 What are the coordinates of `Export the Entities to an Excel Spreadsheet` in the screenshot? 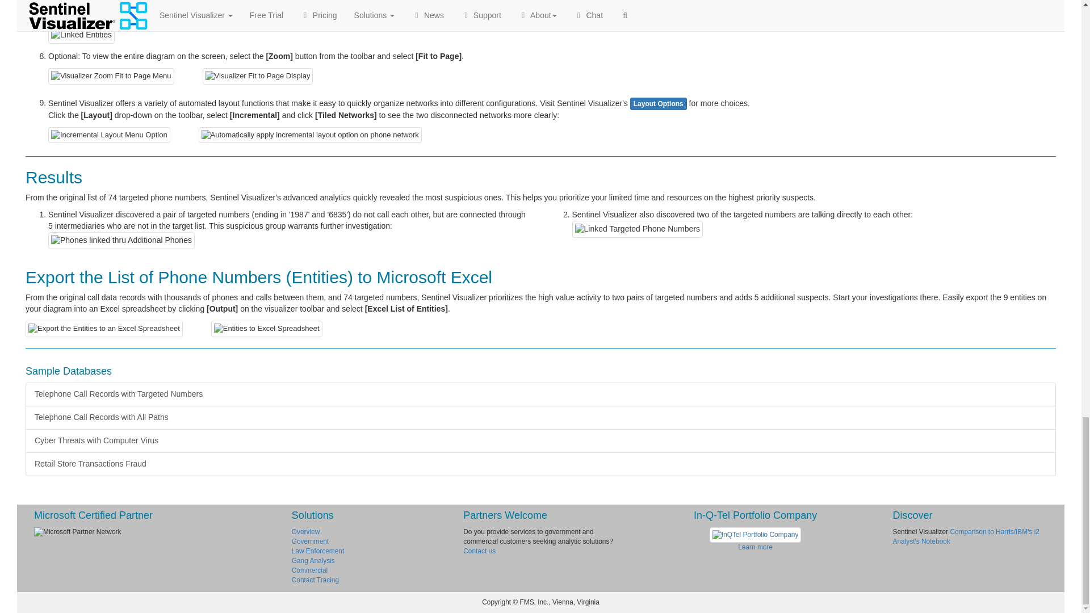 It's located at (104, 329).